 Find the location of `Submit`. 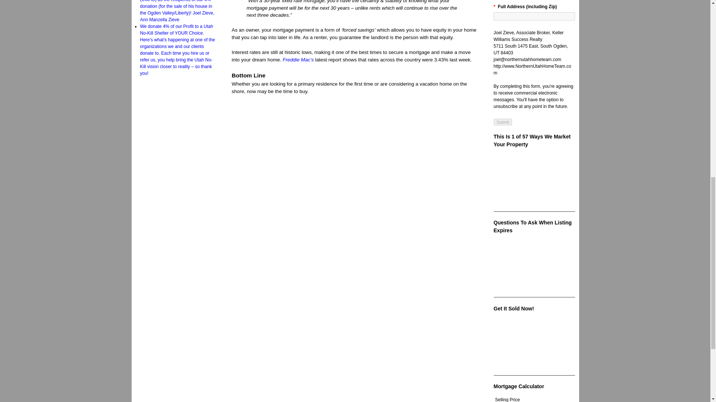

Submit is located at coordinates (503, 122).